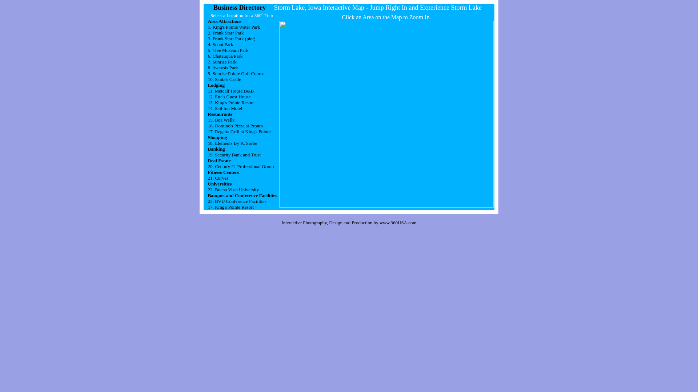 This screenshot has height=392, width=698. Describe the element at coordinates (241, 166) in the screenshot. I see `20. Century 21 Professional Group` at that location.